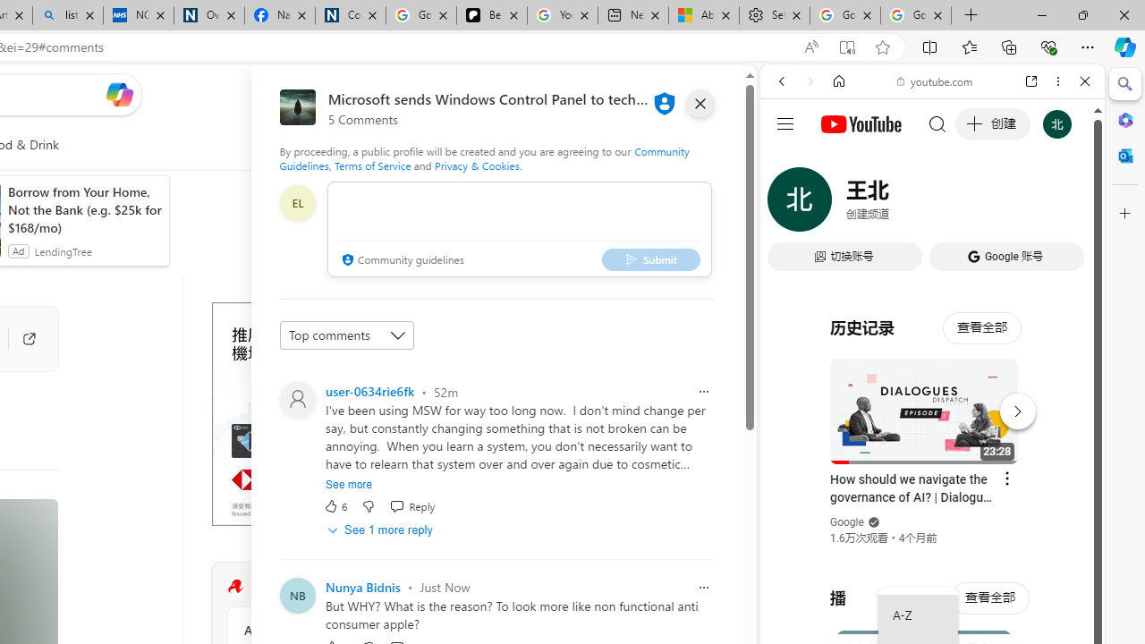 The height and width of the screenshot is (644, 1145). What do you see at coordinates (841, 204) in the screenshot?
I see `Search Filter, IMAGES` at bounding box center [841, 204].